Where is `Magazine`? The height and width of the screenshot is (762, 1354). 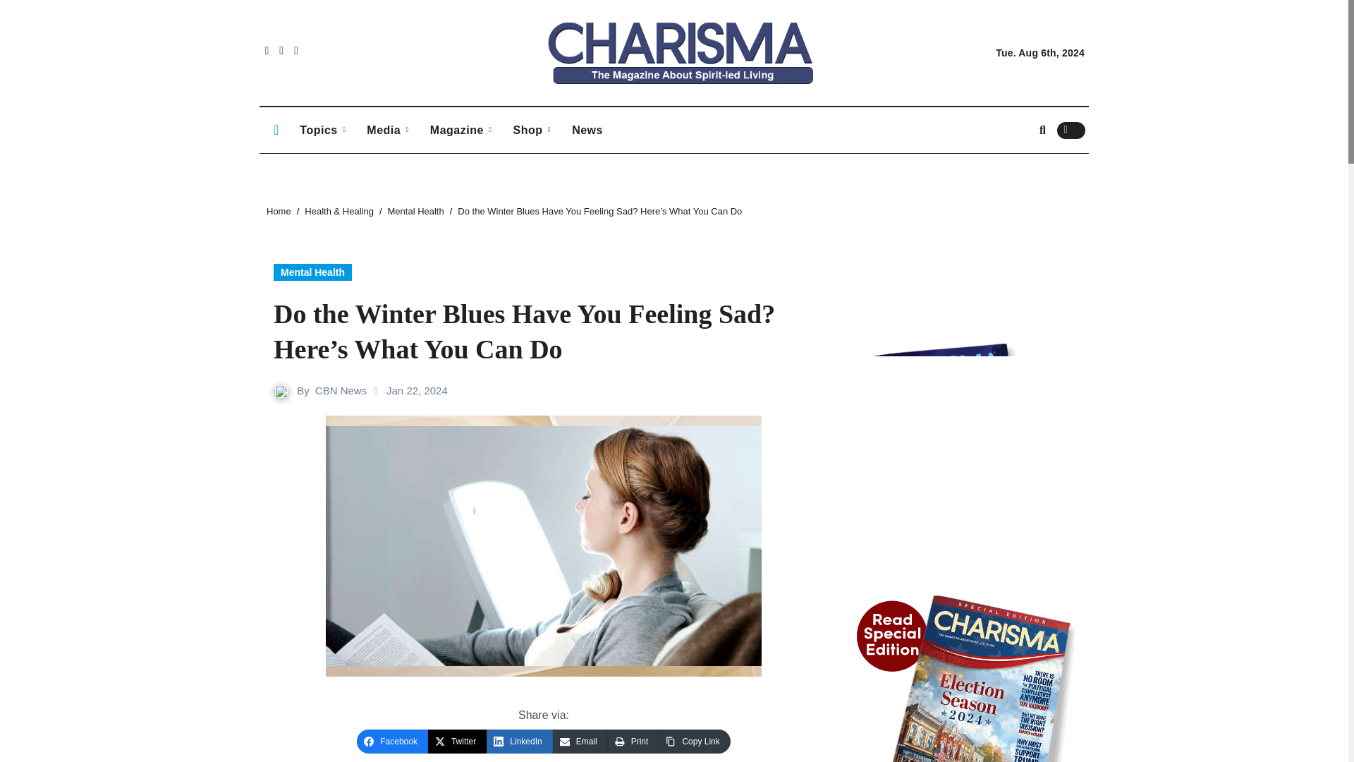
Magazine is located at coordinates (461, 130).